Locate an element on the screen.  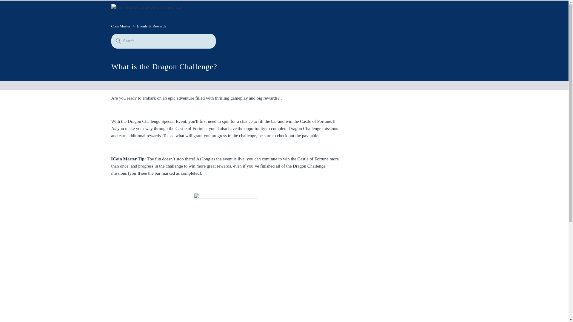
Coin Master is located at coordinates (121, 26).